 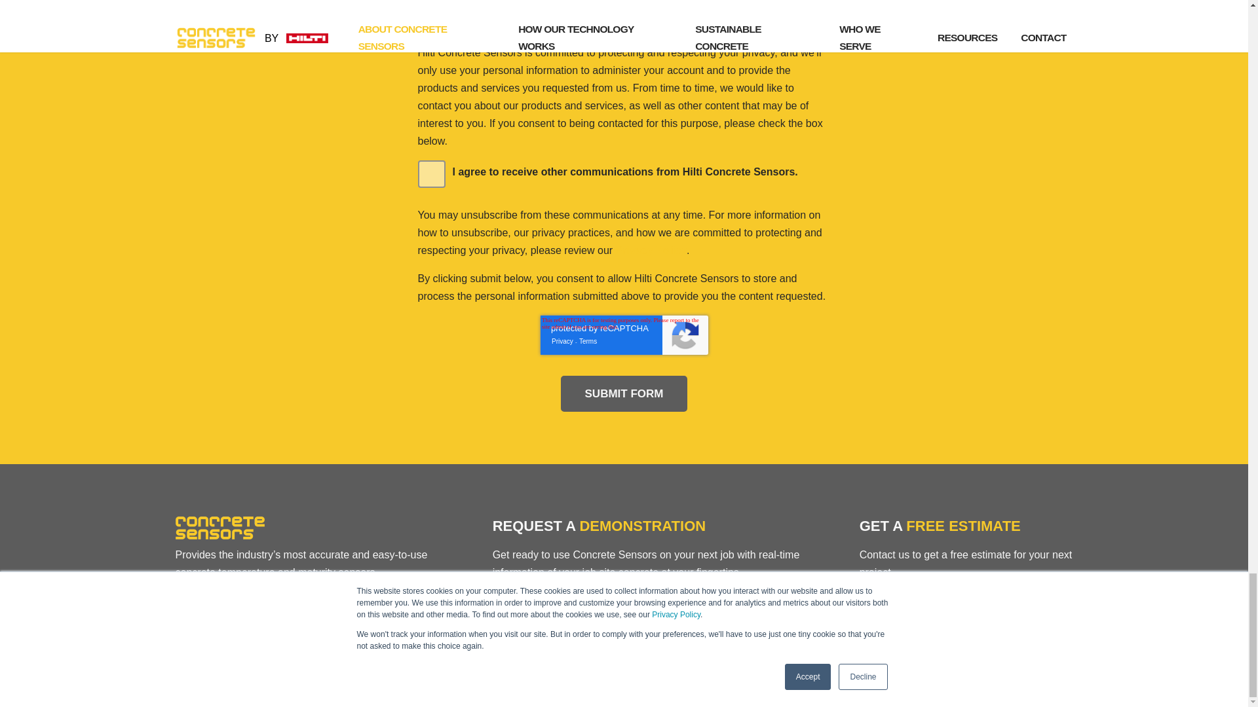 What do you see at coordinates (546, 600) in the screenshot?
I see `REQUEST A DEMO` at bounding box center [546, 600].